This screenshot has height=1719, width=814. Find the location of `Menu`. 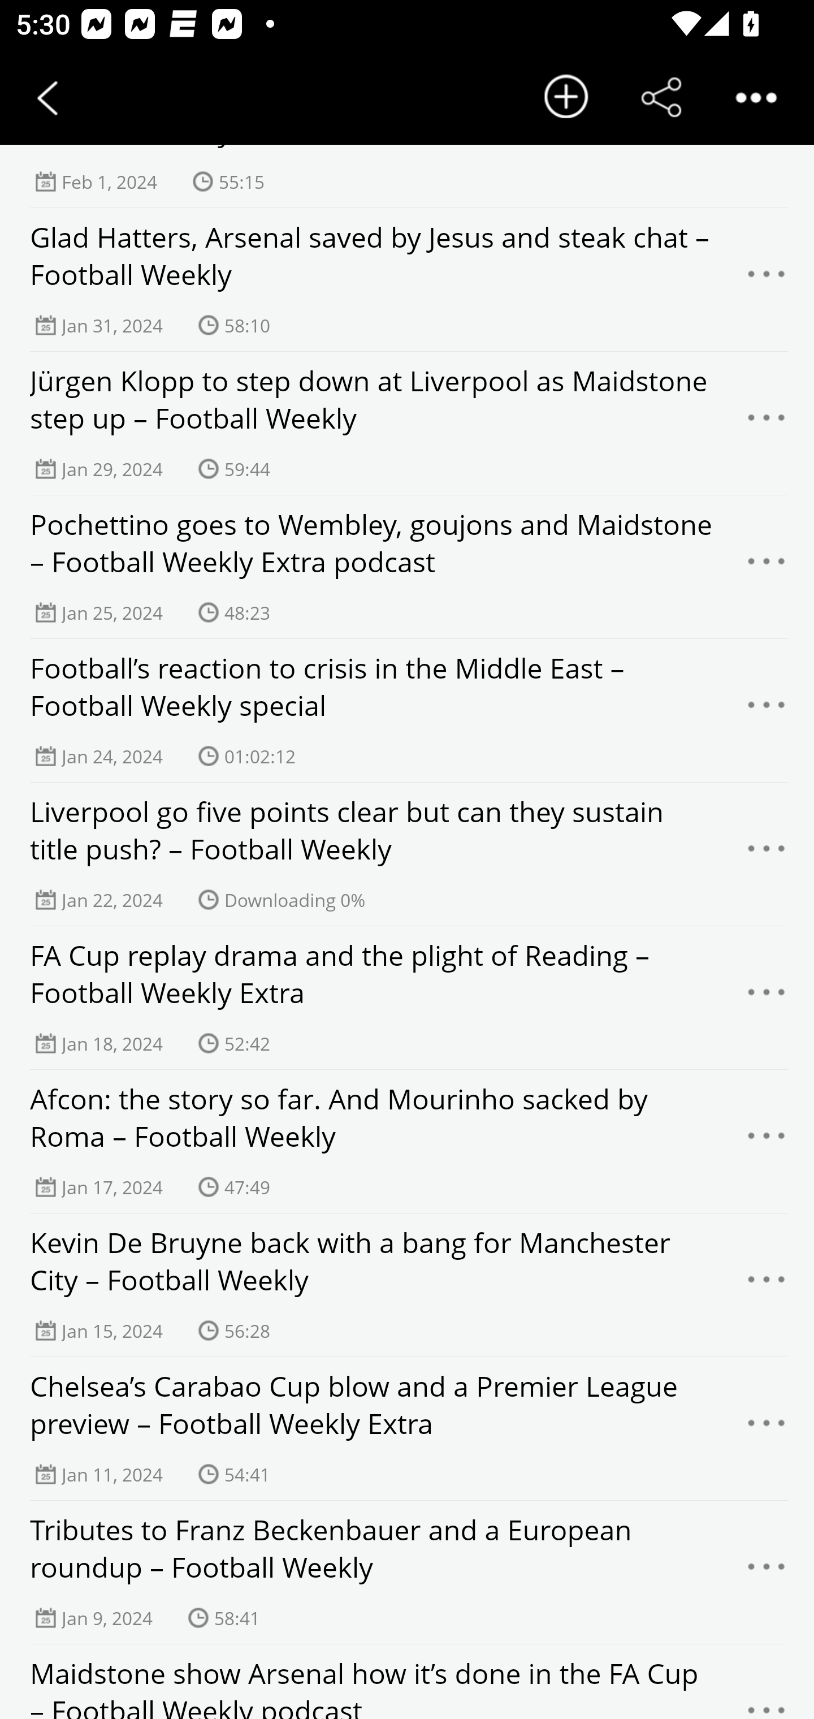

Menu is located at coordinates (767, 567).